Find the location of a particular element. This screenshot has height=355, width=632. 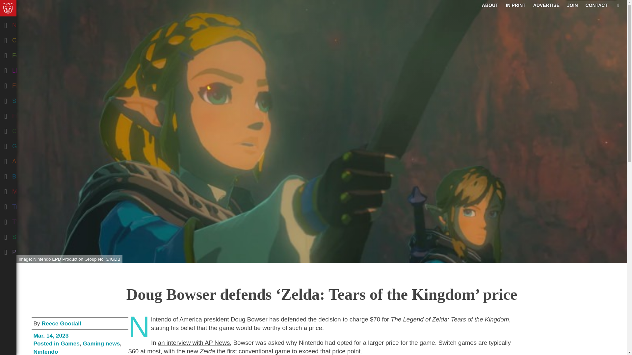

Podcasts is located at coordinates (34, 250).